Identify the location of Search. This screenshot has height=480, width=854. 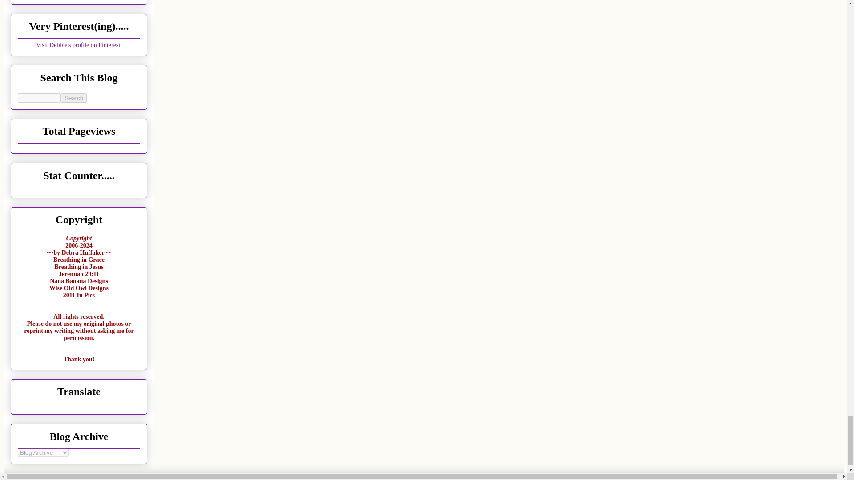
(74, 98).